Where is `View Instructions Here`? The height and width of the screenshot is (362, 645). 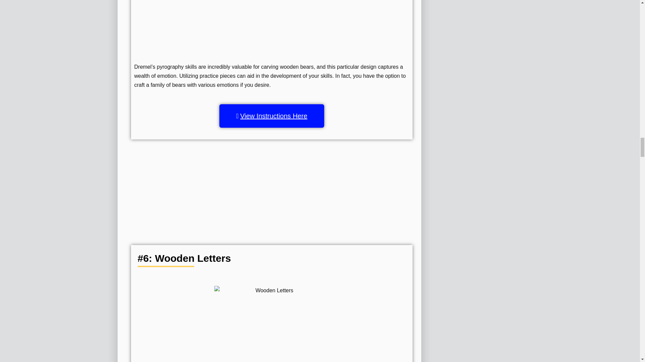
View Instructions Here is located at coordinates (271, 116).